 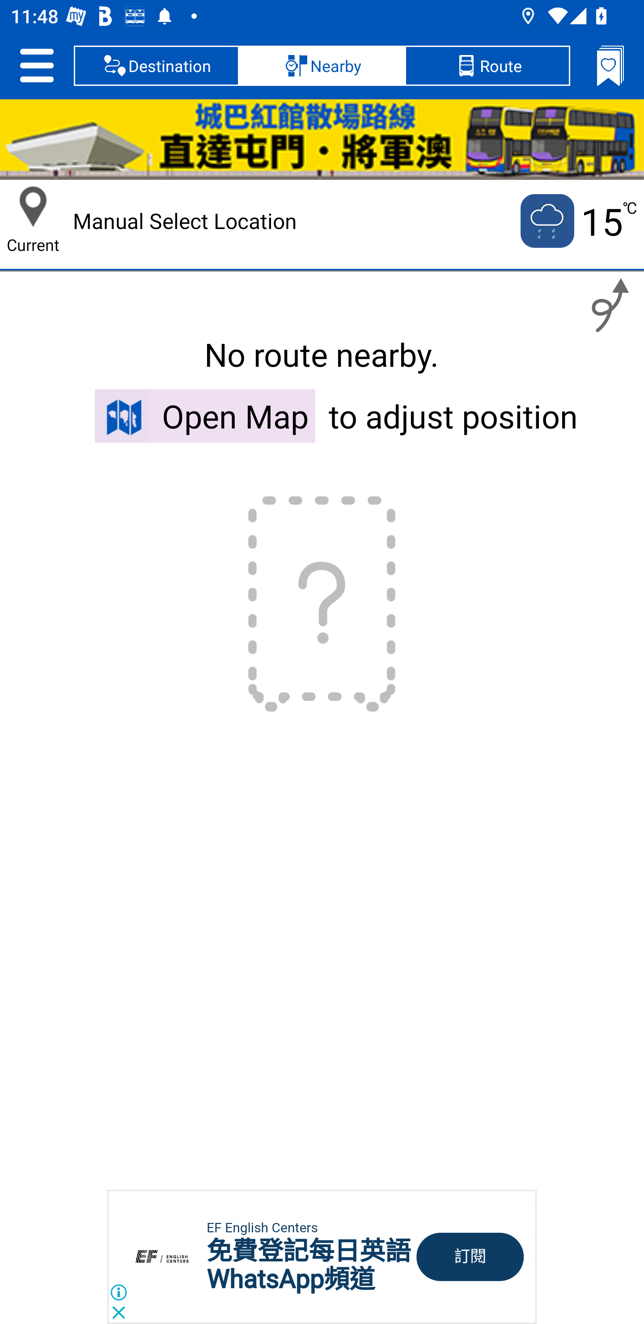 What do you see at coordinates (322, 140) in the screenshot?
I see `HKC` at bounding box center [322, 140].